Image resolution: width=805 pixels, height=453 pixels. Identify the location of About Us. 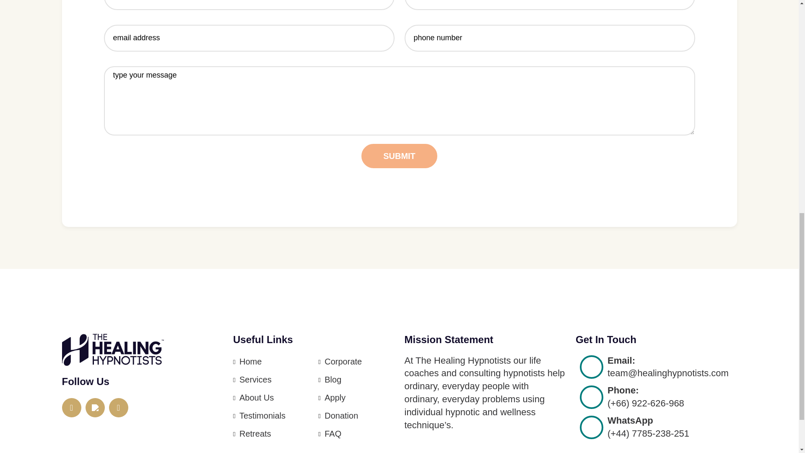
(256, 398).